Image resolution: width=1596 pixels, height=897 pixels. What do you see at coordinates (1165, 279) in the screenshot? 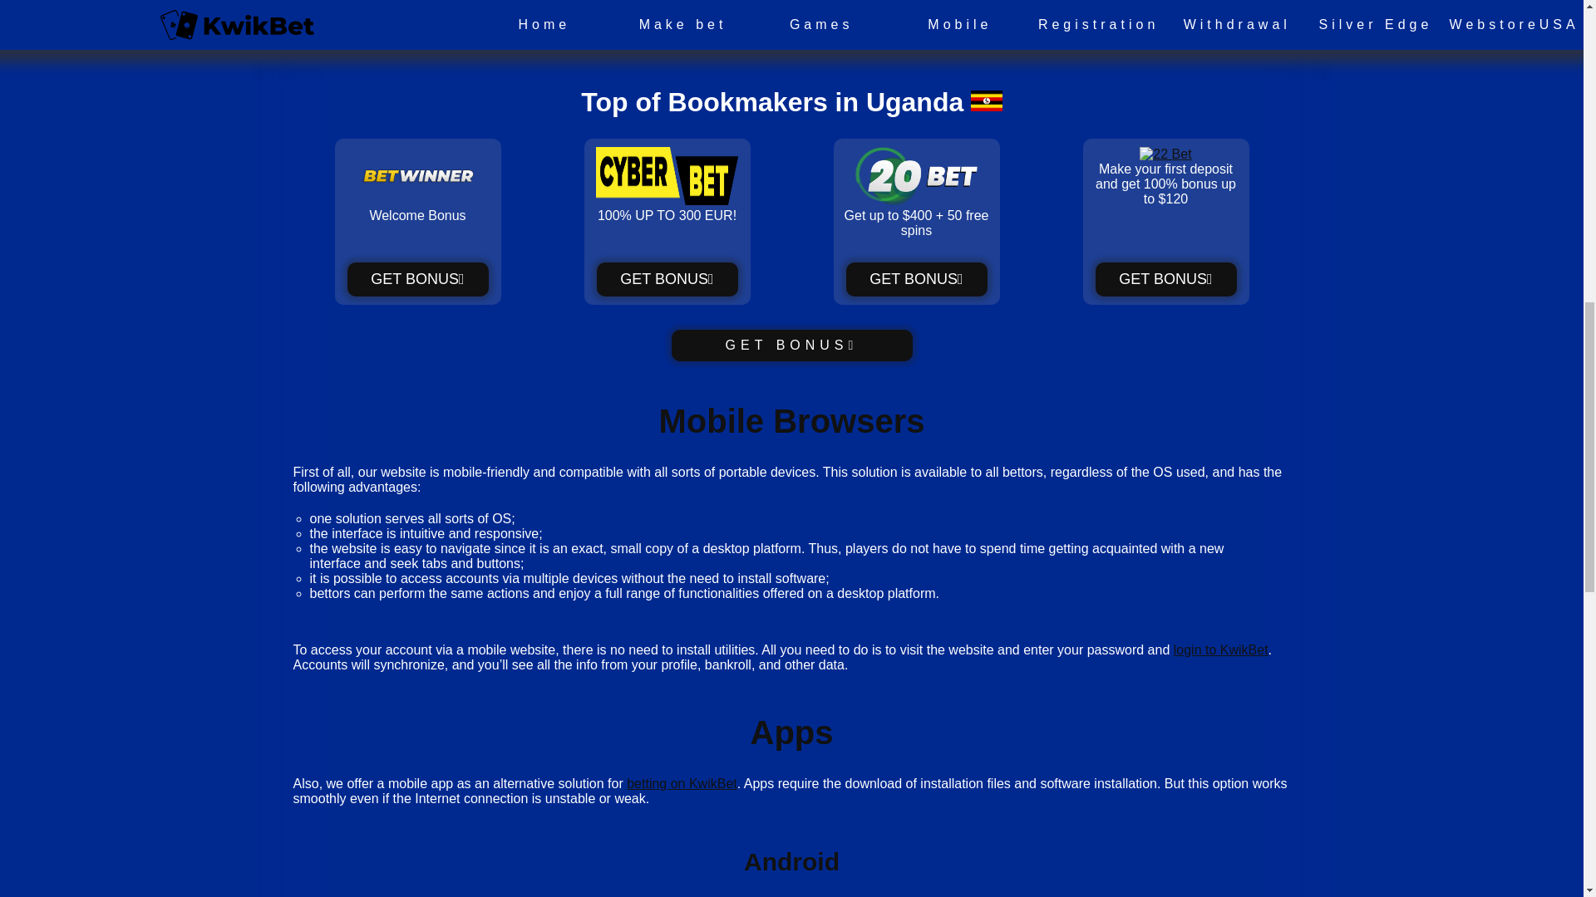
I see `22Bet` at bounding box center [1165, 279].